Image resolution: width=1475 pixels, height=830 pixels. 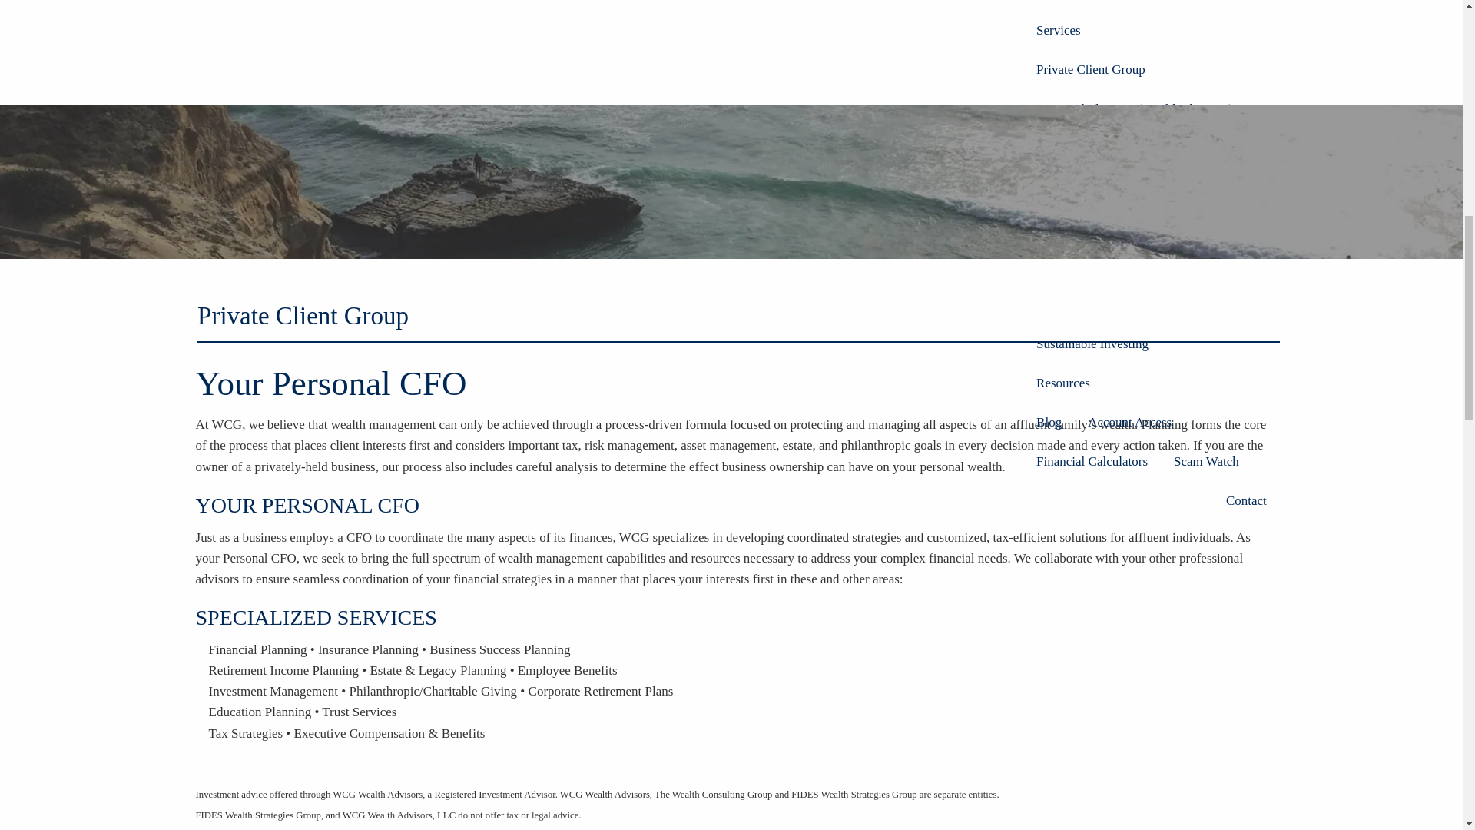 What do you see at coordinates (1152, 69) in the screenshot?
I see `Private Client Group` at bounding box center [1152, 69].